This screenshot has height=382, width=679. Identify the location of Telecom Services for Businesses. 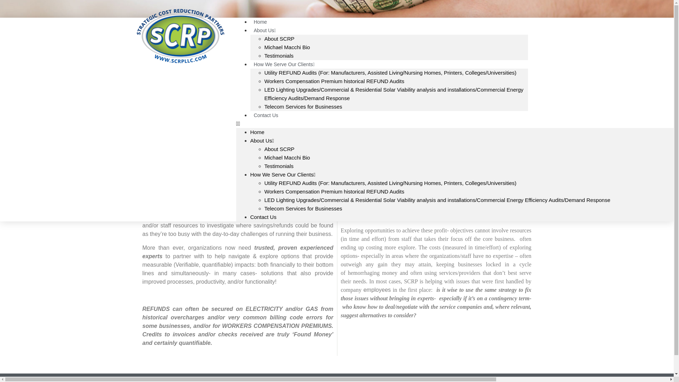
(303, 209).